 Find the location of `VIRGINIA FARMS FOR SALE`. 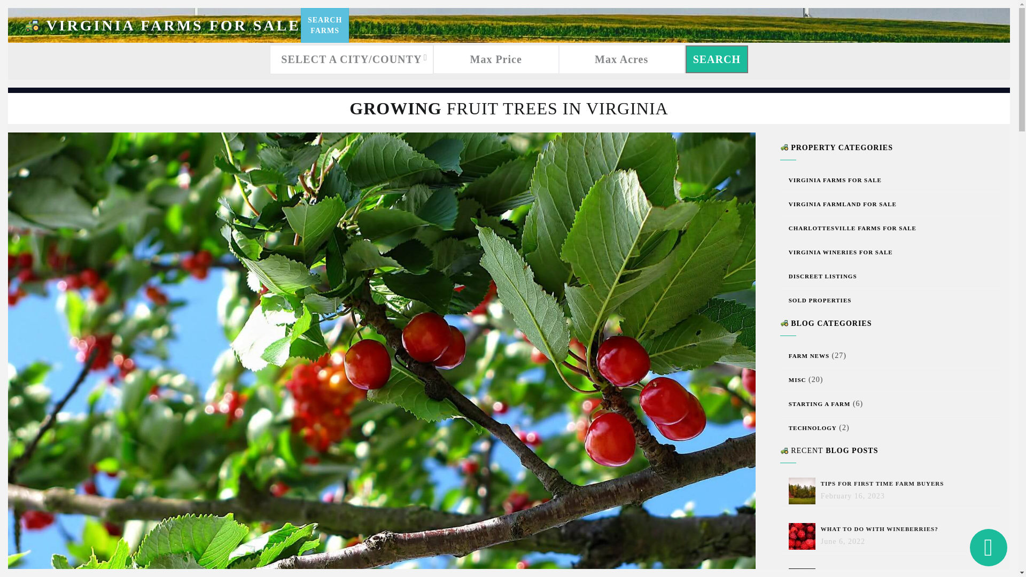

VIRGINIA FARMS FOR SALE is located at coordinates (835, 180).